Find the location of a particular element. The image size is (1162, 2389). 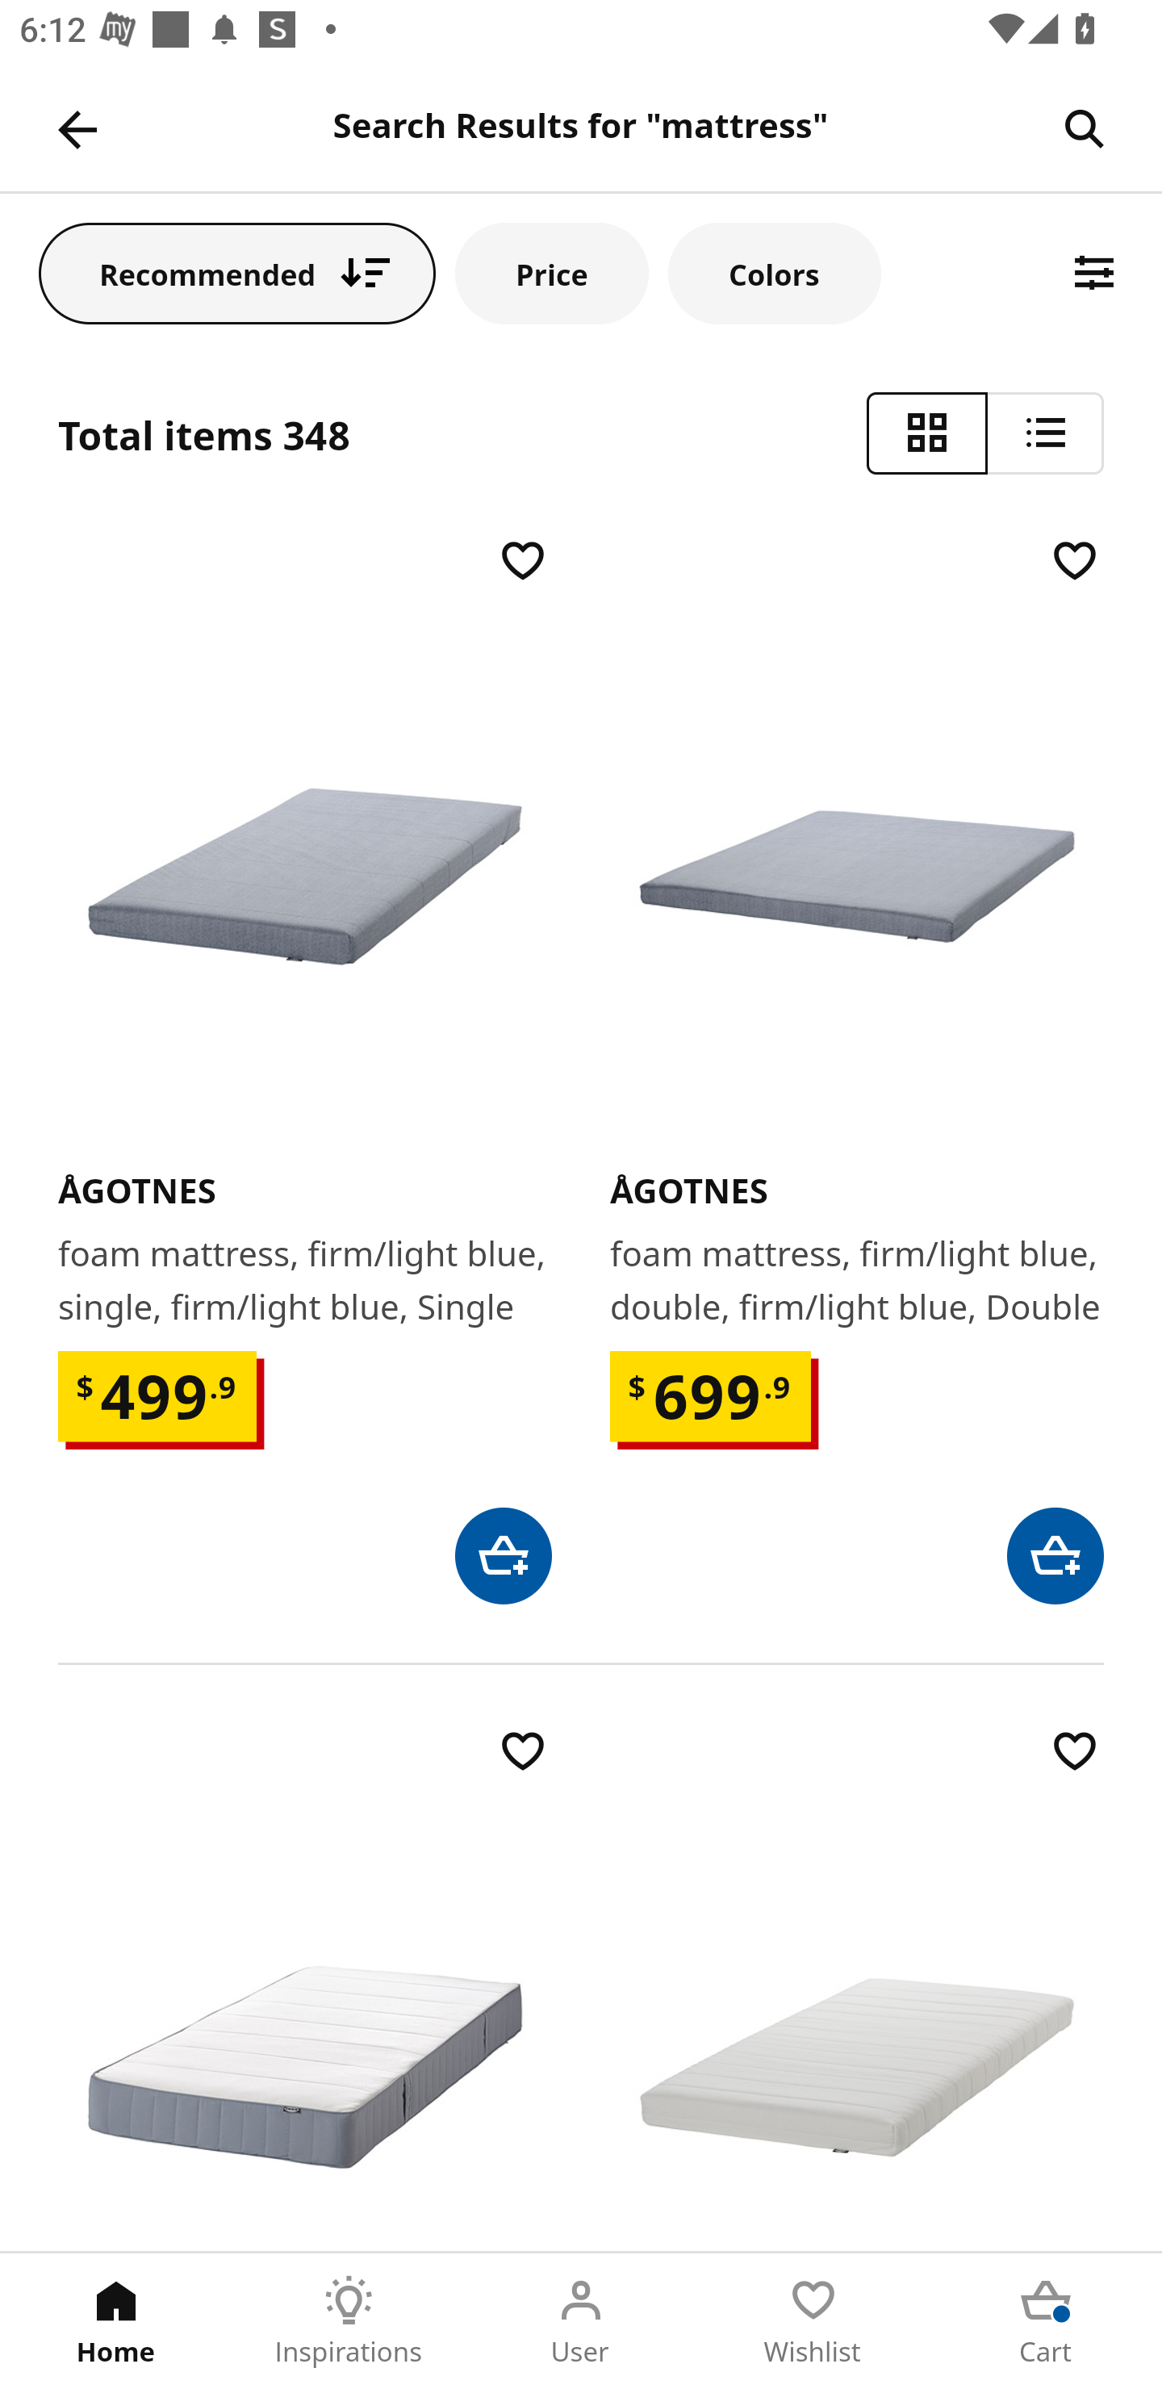

Wishlist
Tab 4 of 5 is located at coordinates (813, 2321).